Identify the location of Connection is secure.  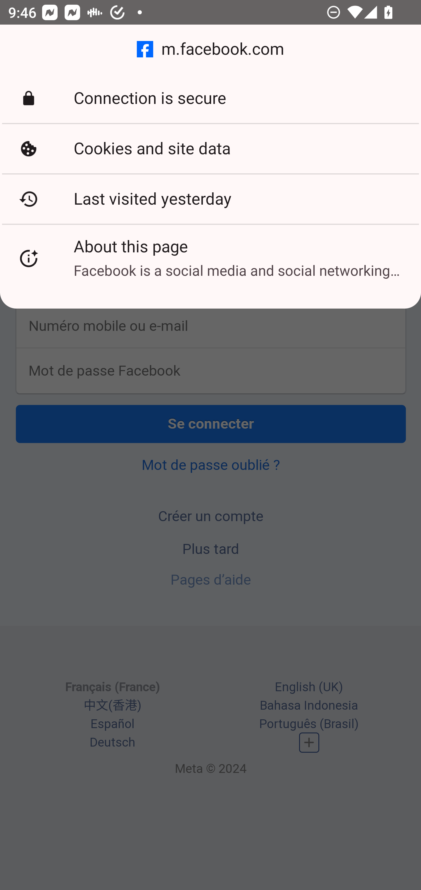
(210, 98).